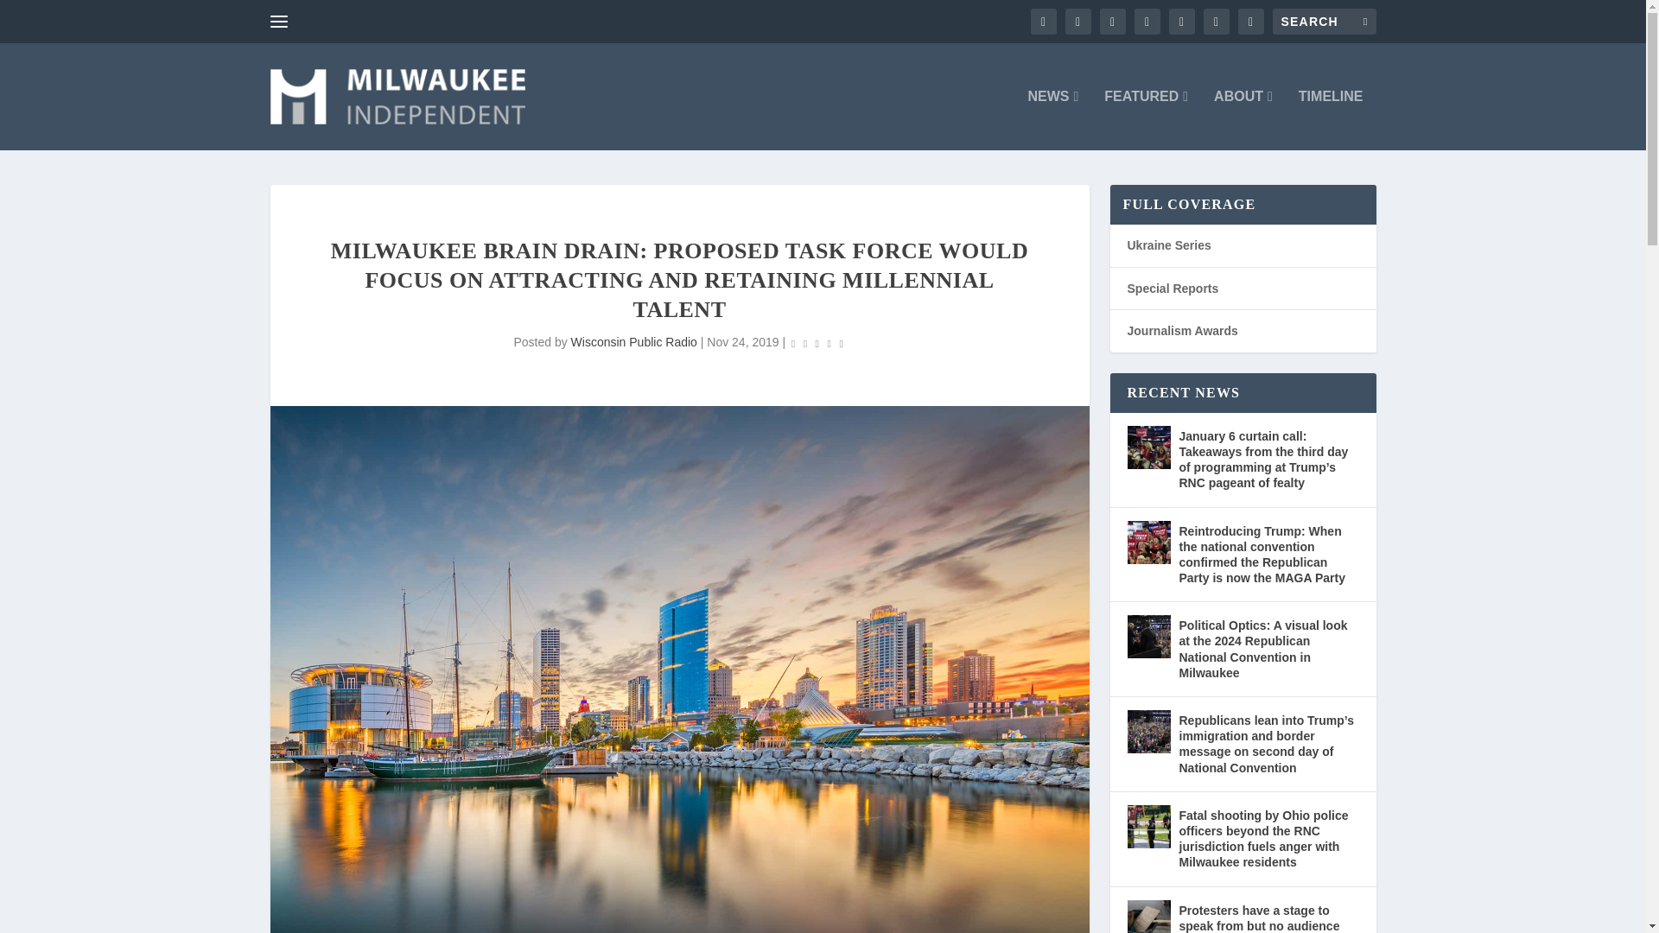  I want to click on ABOUT, so click(1243, 119).